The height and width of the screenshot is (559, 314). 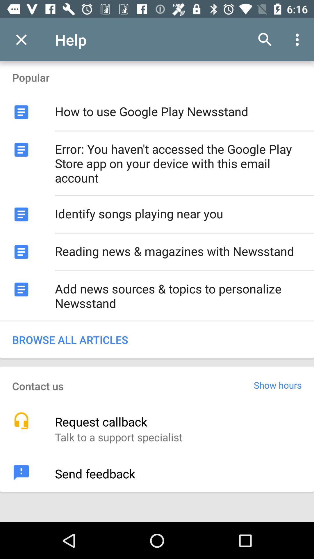 I want to click on press the item above the how to use item, so click(x=265, y=40).